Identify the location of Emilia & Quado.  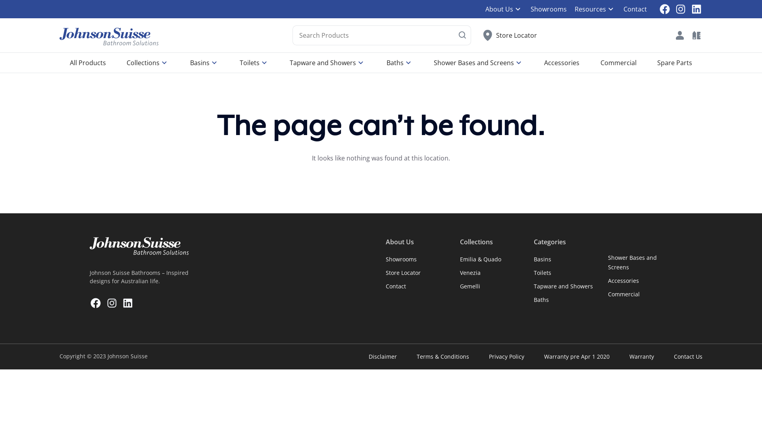
(480, 259).